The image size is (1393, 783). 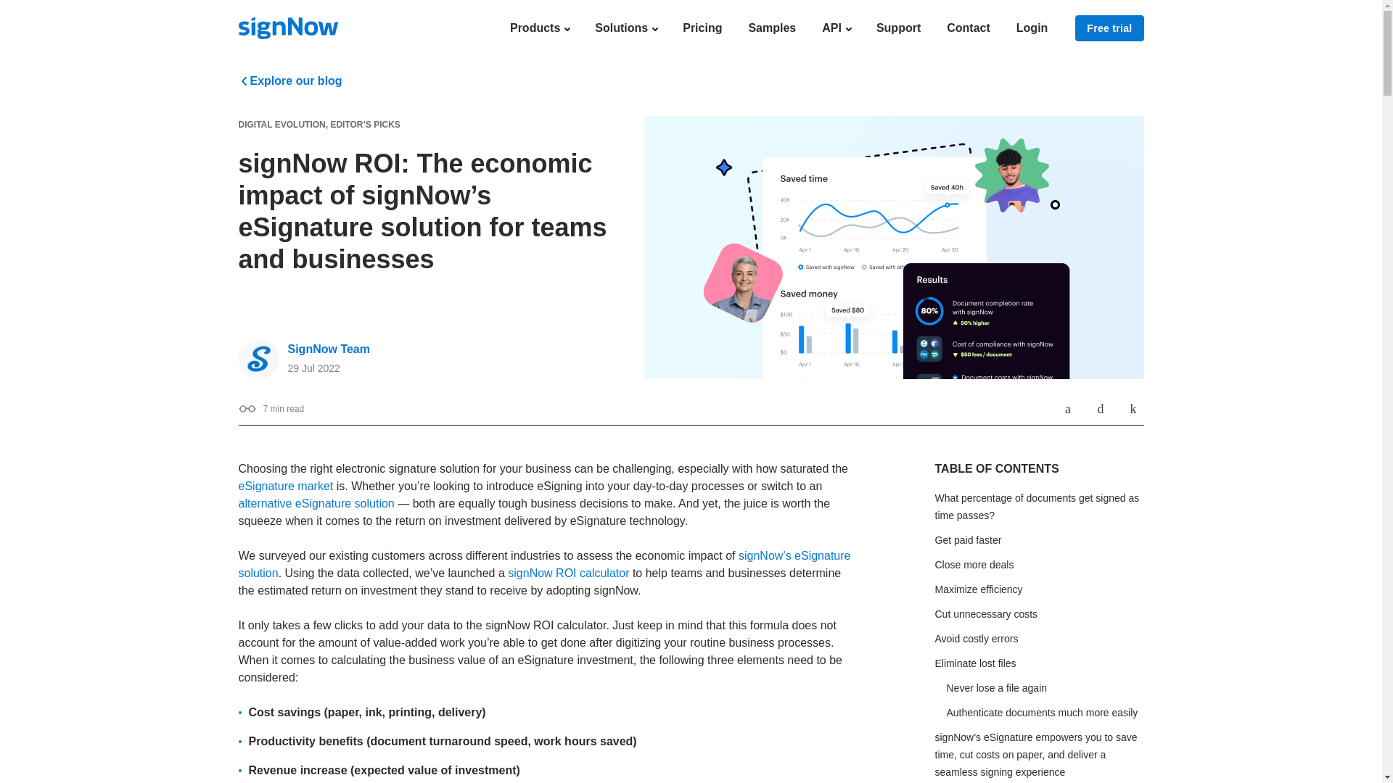 I want to click on Products, so click(x=538, y=28).